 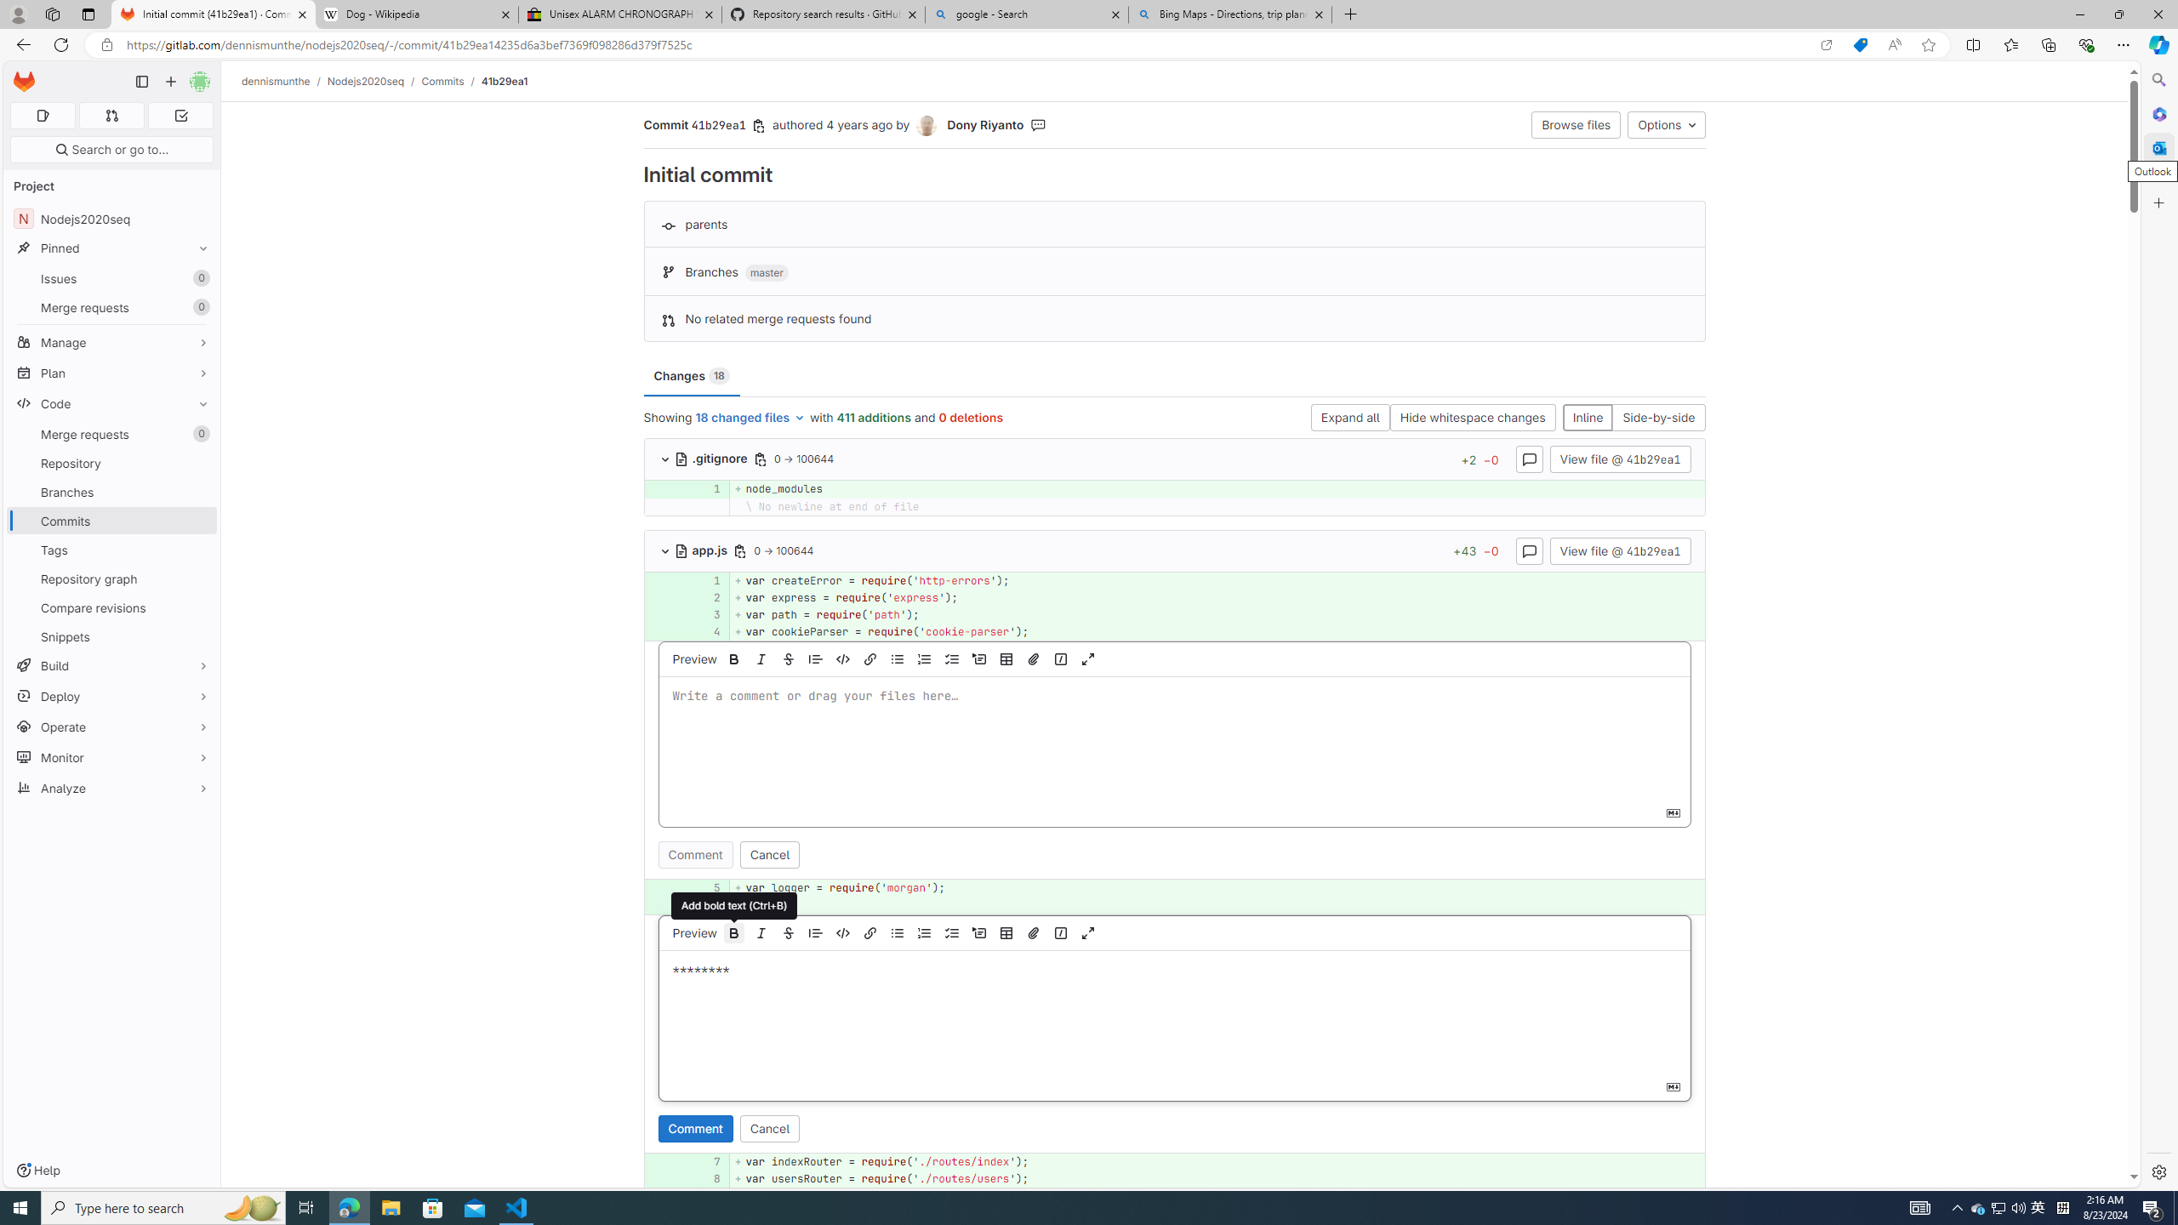 What do you see at coordinates (451, 81) in the screenshot?
I see `Commits/` at bounding box center [451, 81].